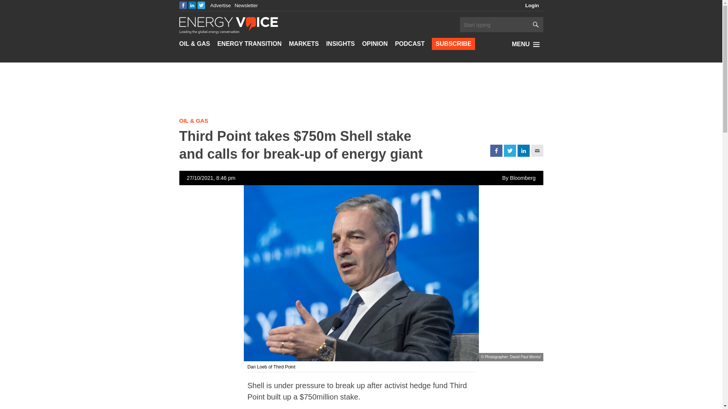 Image resolution: width=728 pixels, height=409 pixels. Describe the element at coordinates (228, 25) in the screenshot. I see `Energy Voice` at that location.